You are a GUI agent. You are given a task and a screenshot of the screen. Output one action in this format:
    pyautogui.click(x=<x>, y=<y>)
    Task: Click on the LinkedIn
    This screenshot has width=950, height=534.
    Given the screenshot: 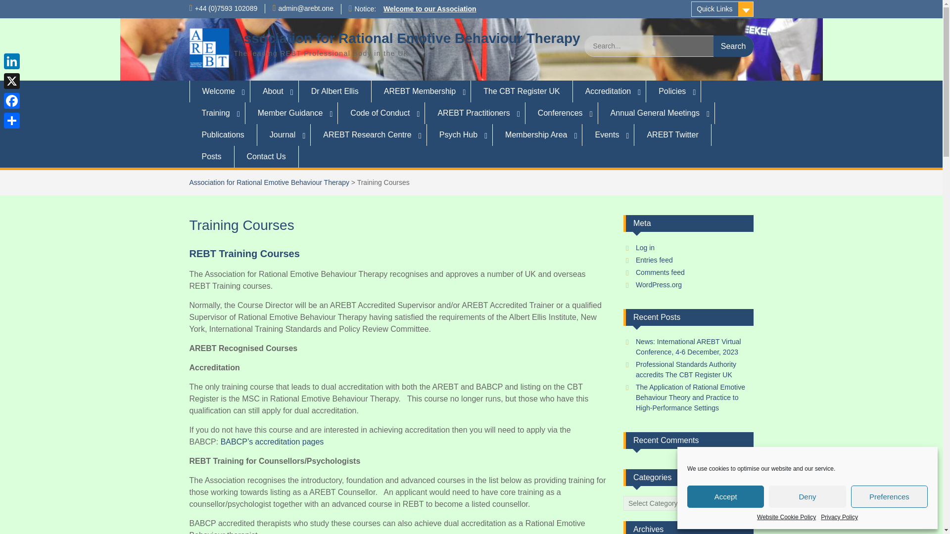 What is the action you would take?
    pyautogui.click(x=12, y=61)
    